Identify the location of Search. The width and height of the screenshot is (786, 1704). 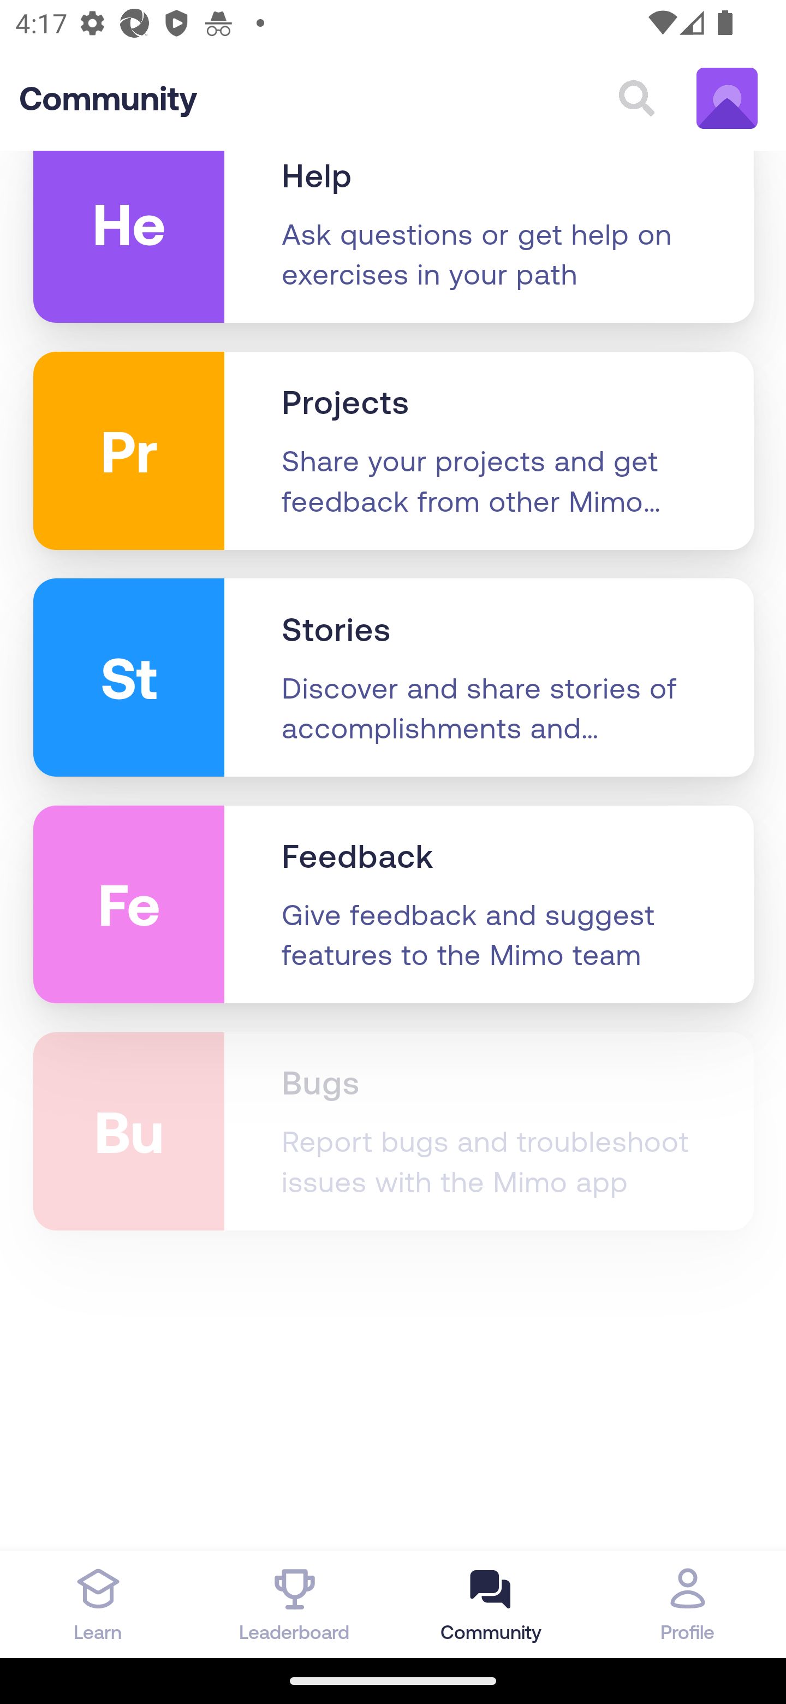
(636, 99).